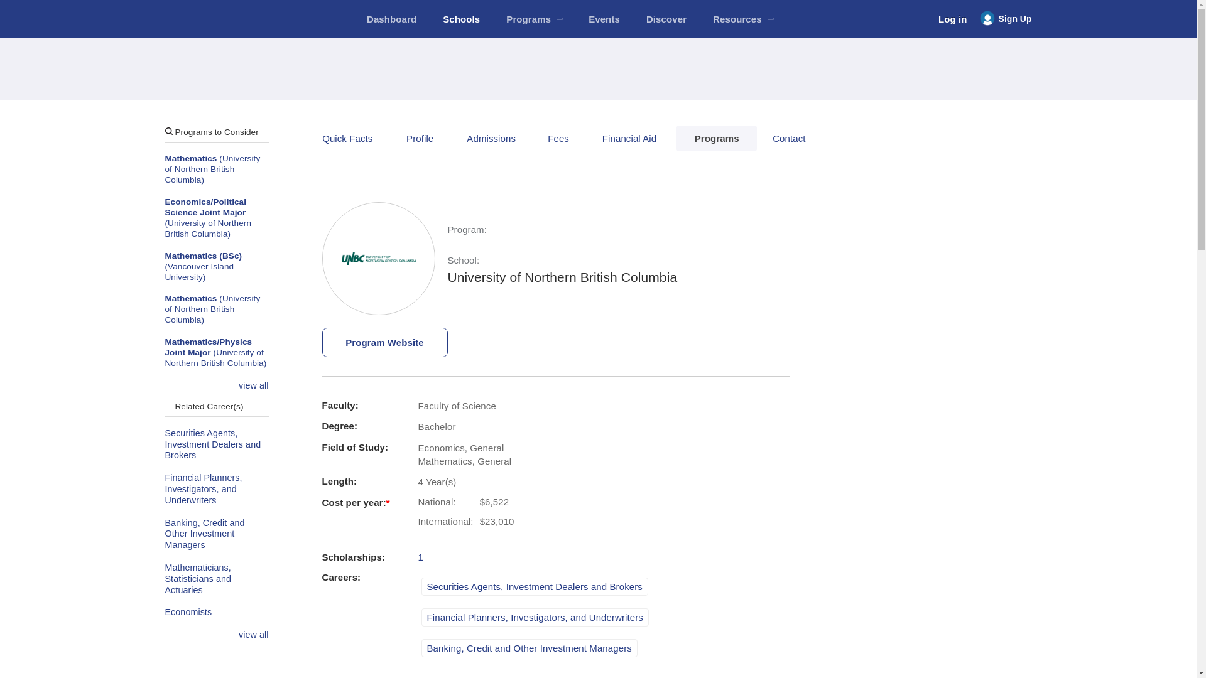  Describe the element at coordinates (216, 488) in the screenshot. I see `Financial Planners, Investigators, and Underwriters` at that location.